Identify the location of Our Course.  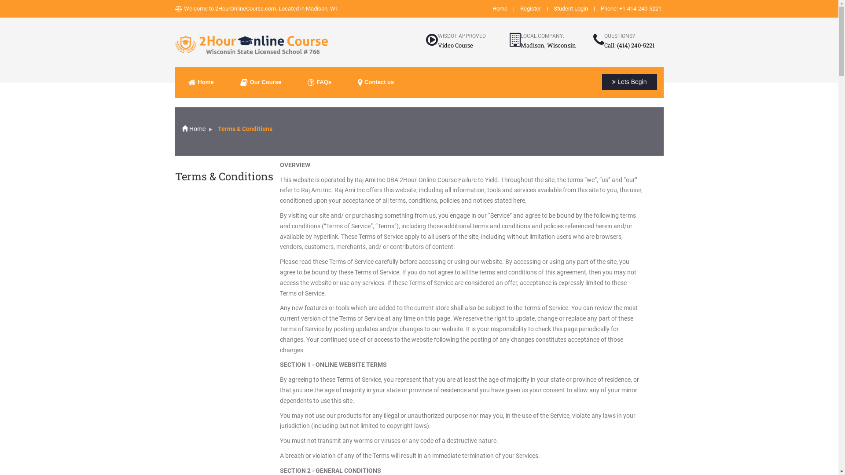
(261, 83).